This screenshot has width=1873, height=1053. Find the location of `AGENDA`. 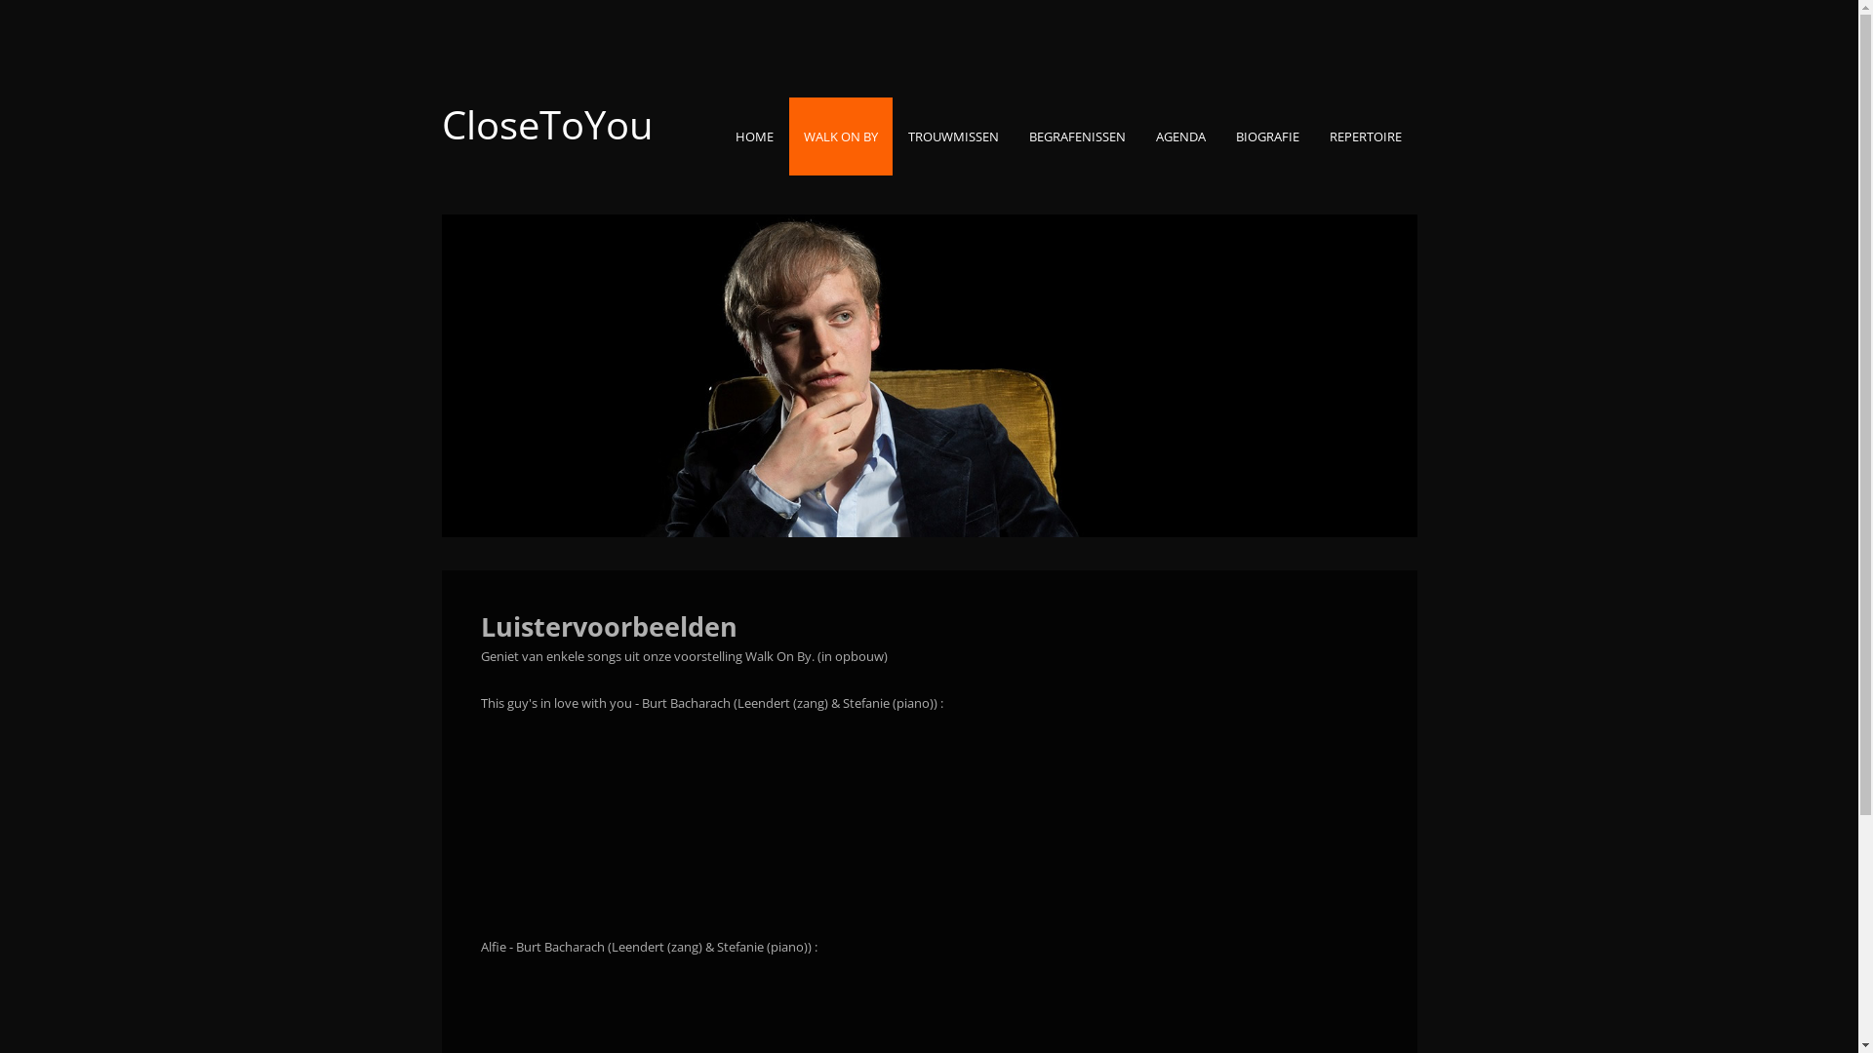

AGENDA is located at coordinates (1180, 136).